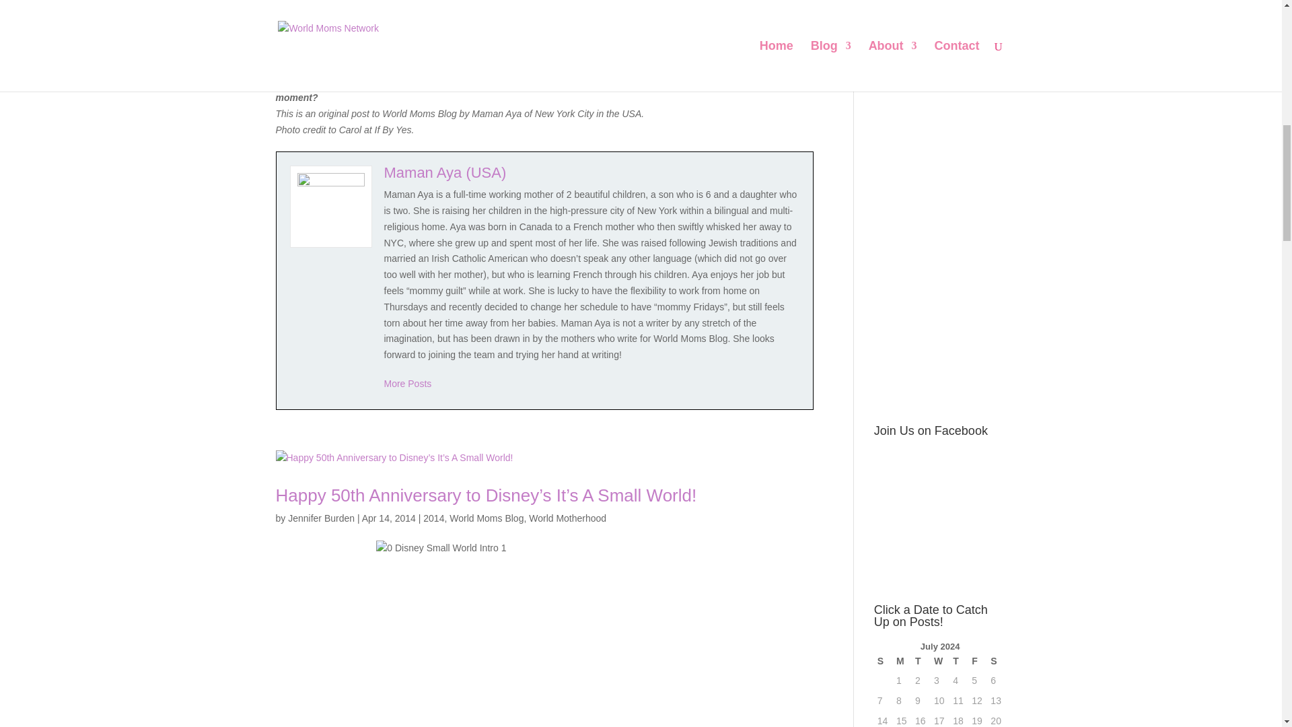 This screenshot has width=1292, height=727. I want to click on Posts by Jennifer Burden, so click(321, 518).